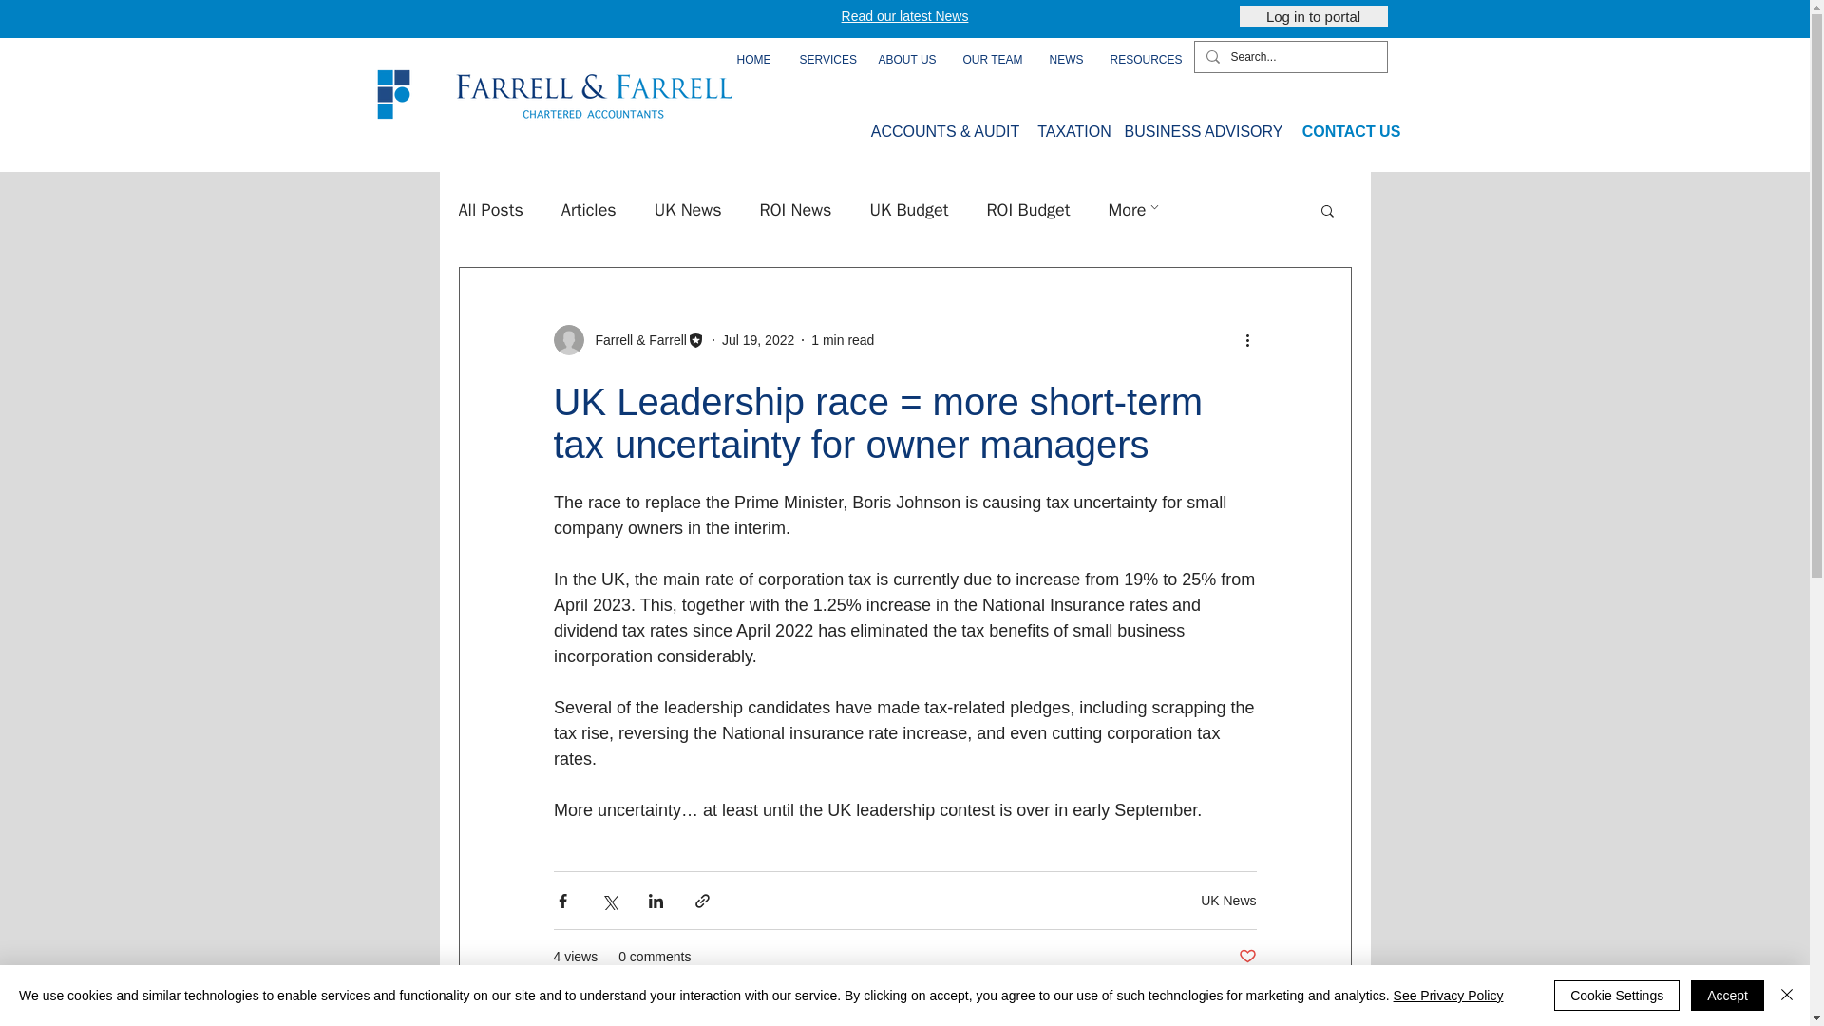  I want to click on BUSINESS ADVISORY, so click(1205, 131).